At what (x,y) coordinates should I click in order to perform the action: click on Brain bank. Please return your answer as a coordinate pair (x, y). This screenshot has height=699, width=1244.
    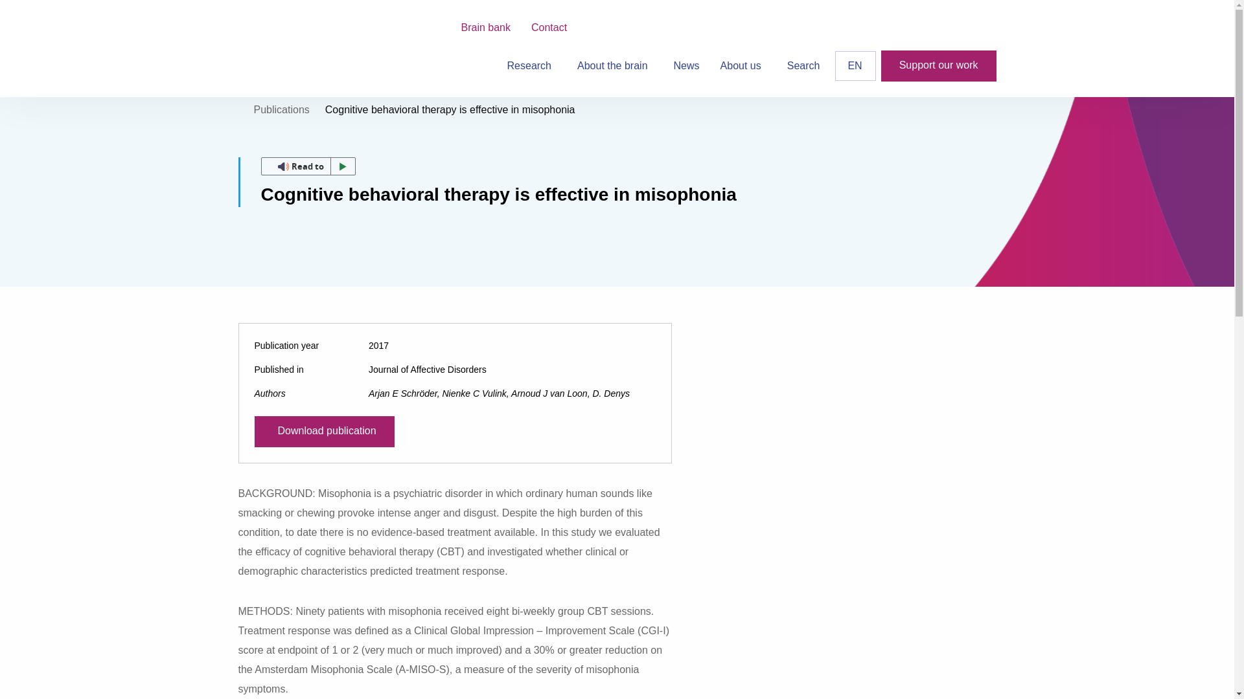
    Looking at the image, I should click on (486, 27).